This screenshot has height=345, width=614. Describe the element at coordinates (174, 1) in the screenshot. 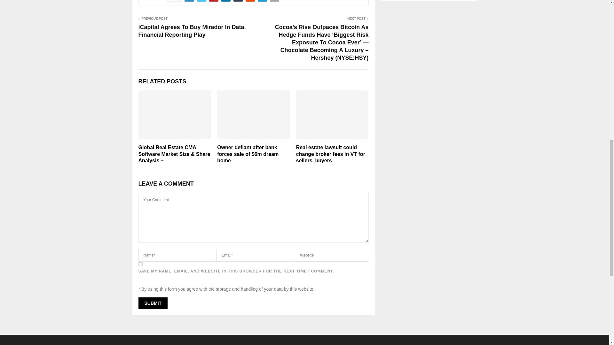

I see `0` at that location.